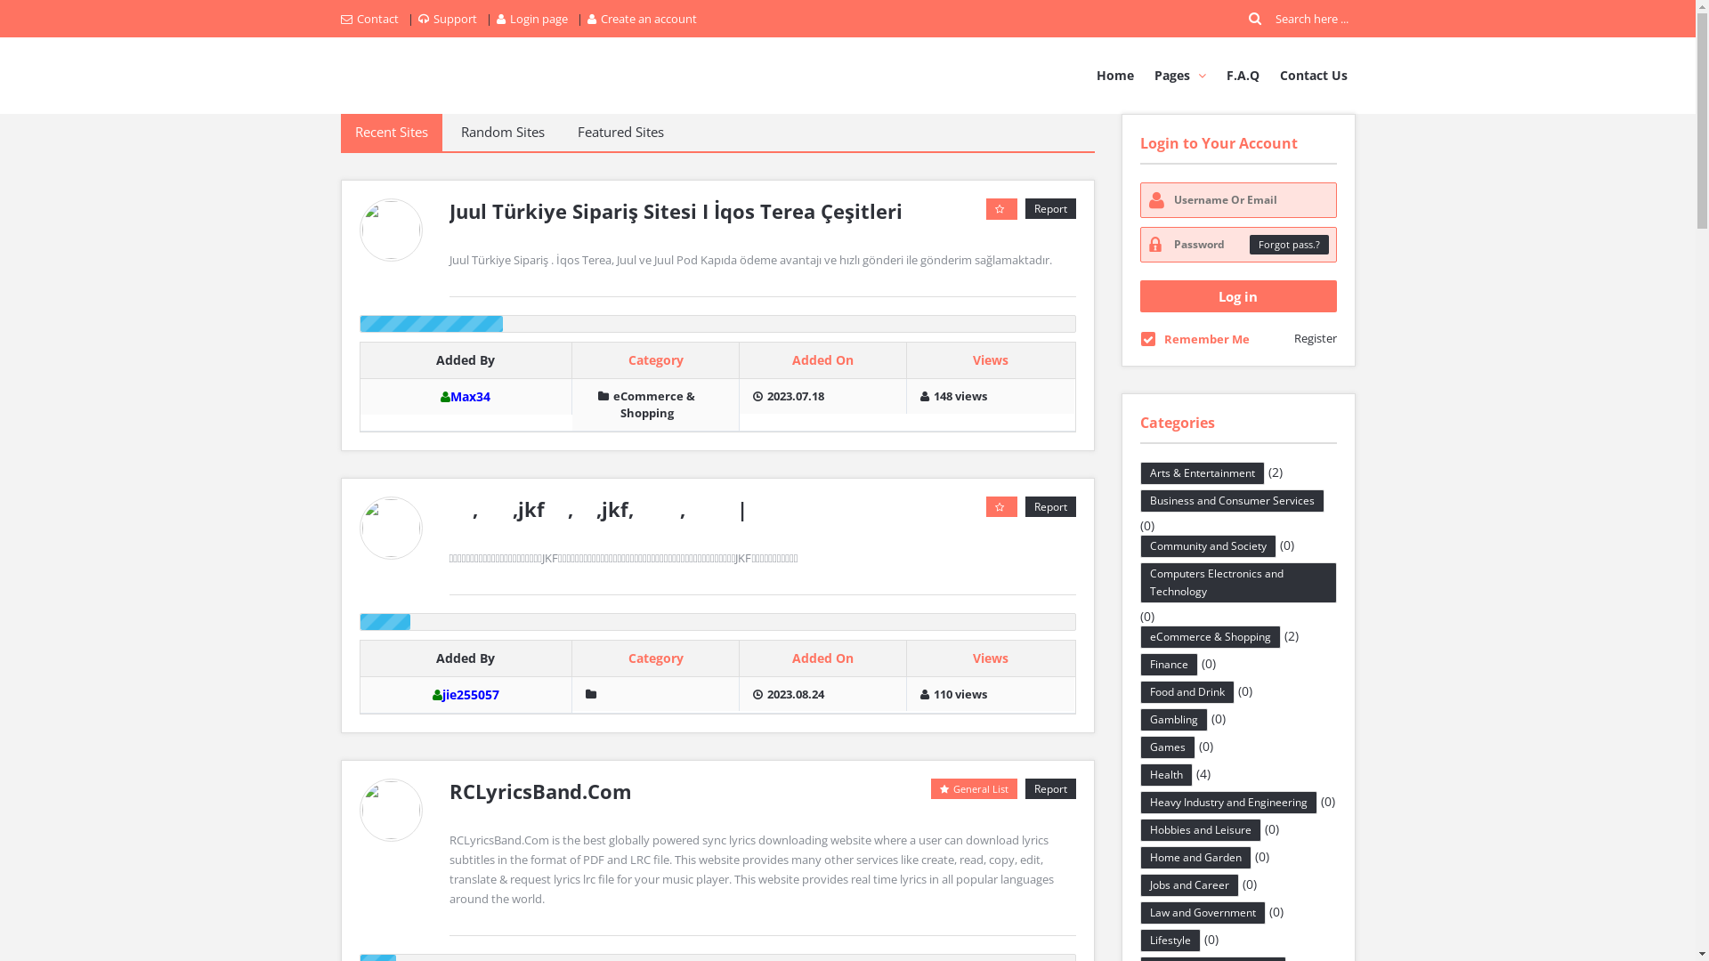 This screenshot has width=1709, height=961. What do you see at coordinates (646, 404) in the screenshot?
I see `eCommerce & Shopping` at bounding box center [646, 404].